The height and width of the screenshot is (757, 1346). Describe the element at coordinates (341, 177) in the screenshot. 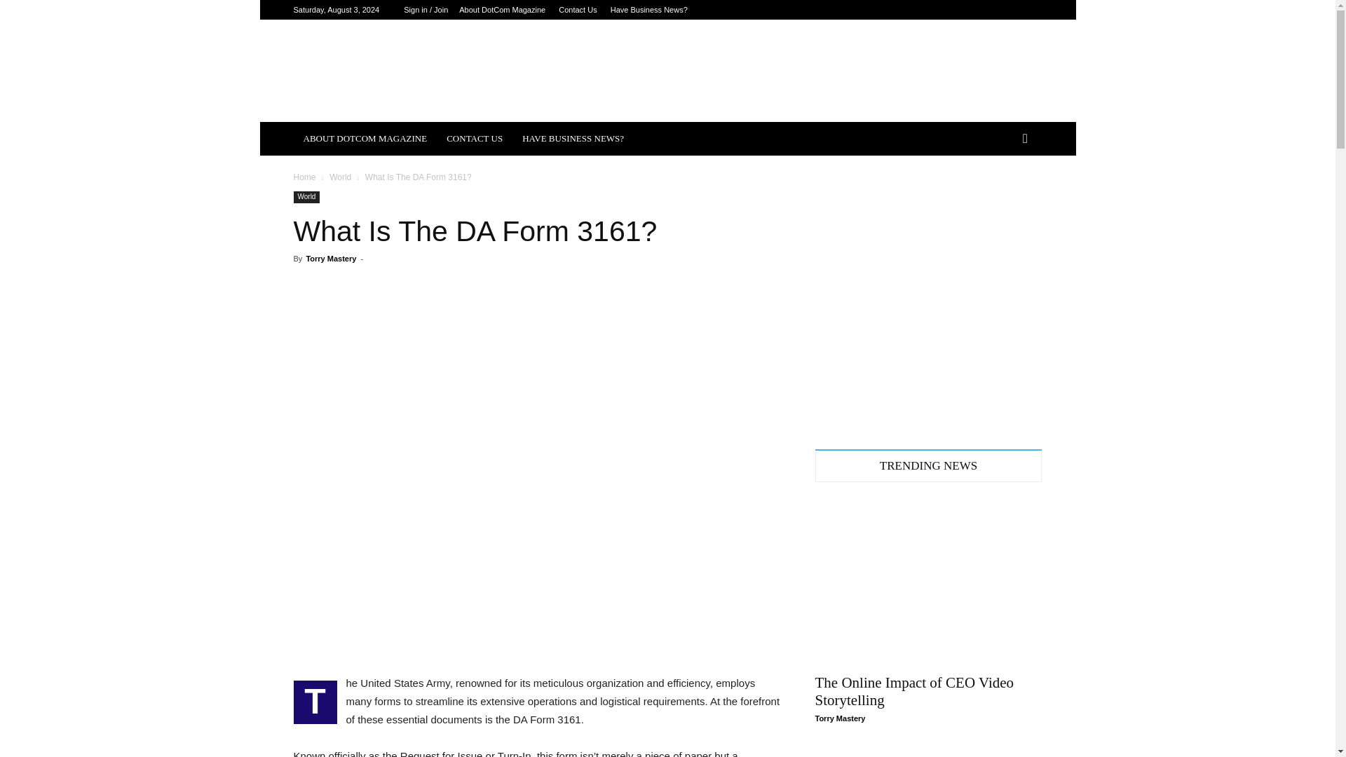

I see `World` at that location.